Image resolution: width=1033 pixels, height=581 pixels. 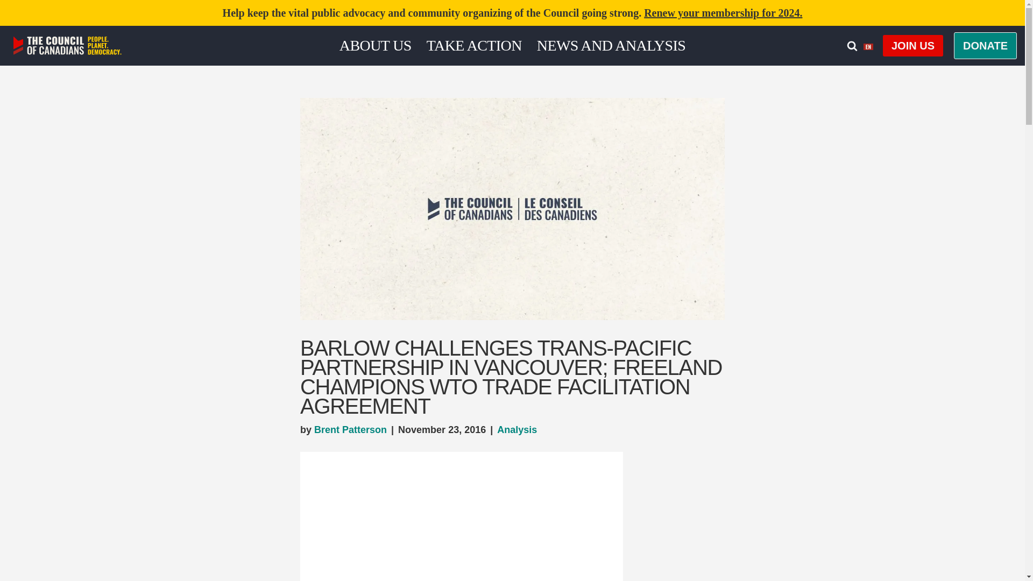 What do you see at coordinates (516, 429) in the screenshot?
I see `Analysis` at bounding box center [516, 429].